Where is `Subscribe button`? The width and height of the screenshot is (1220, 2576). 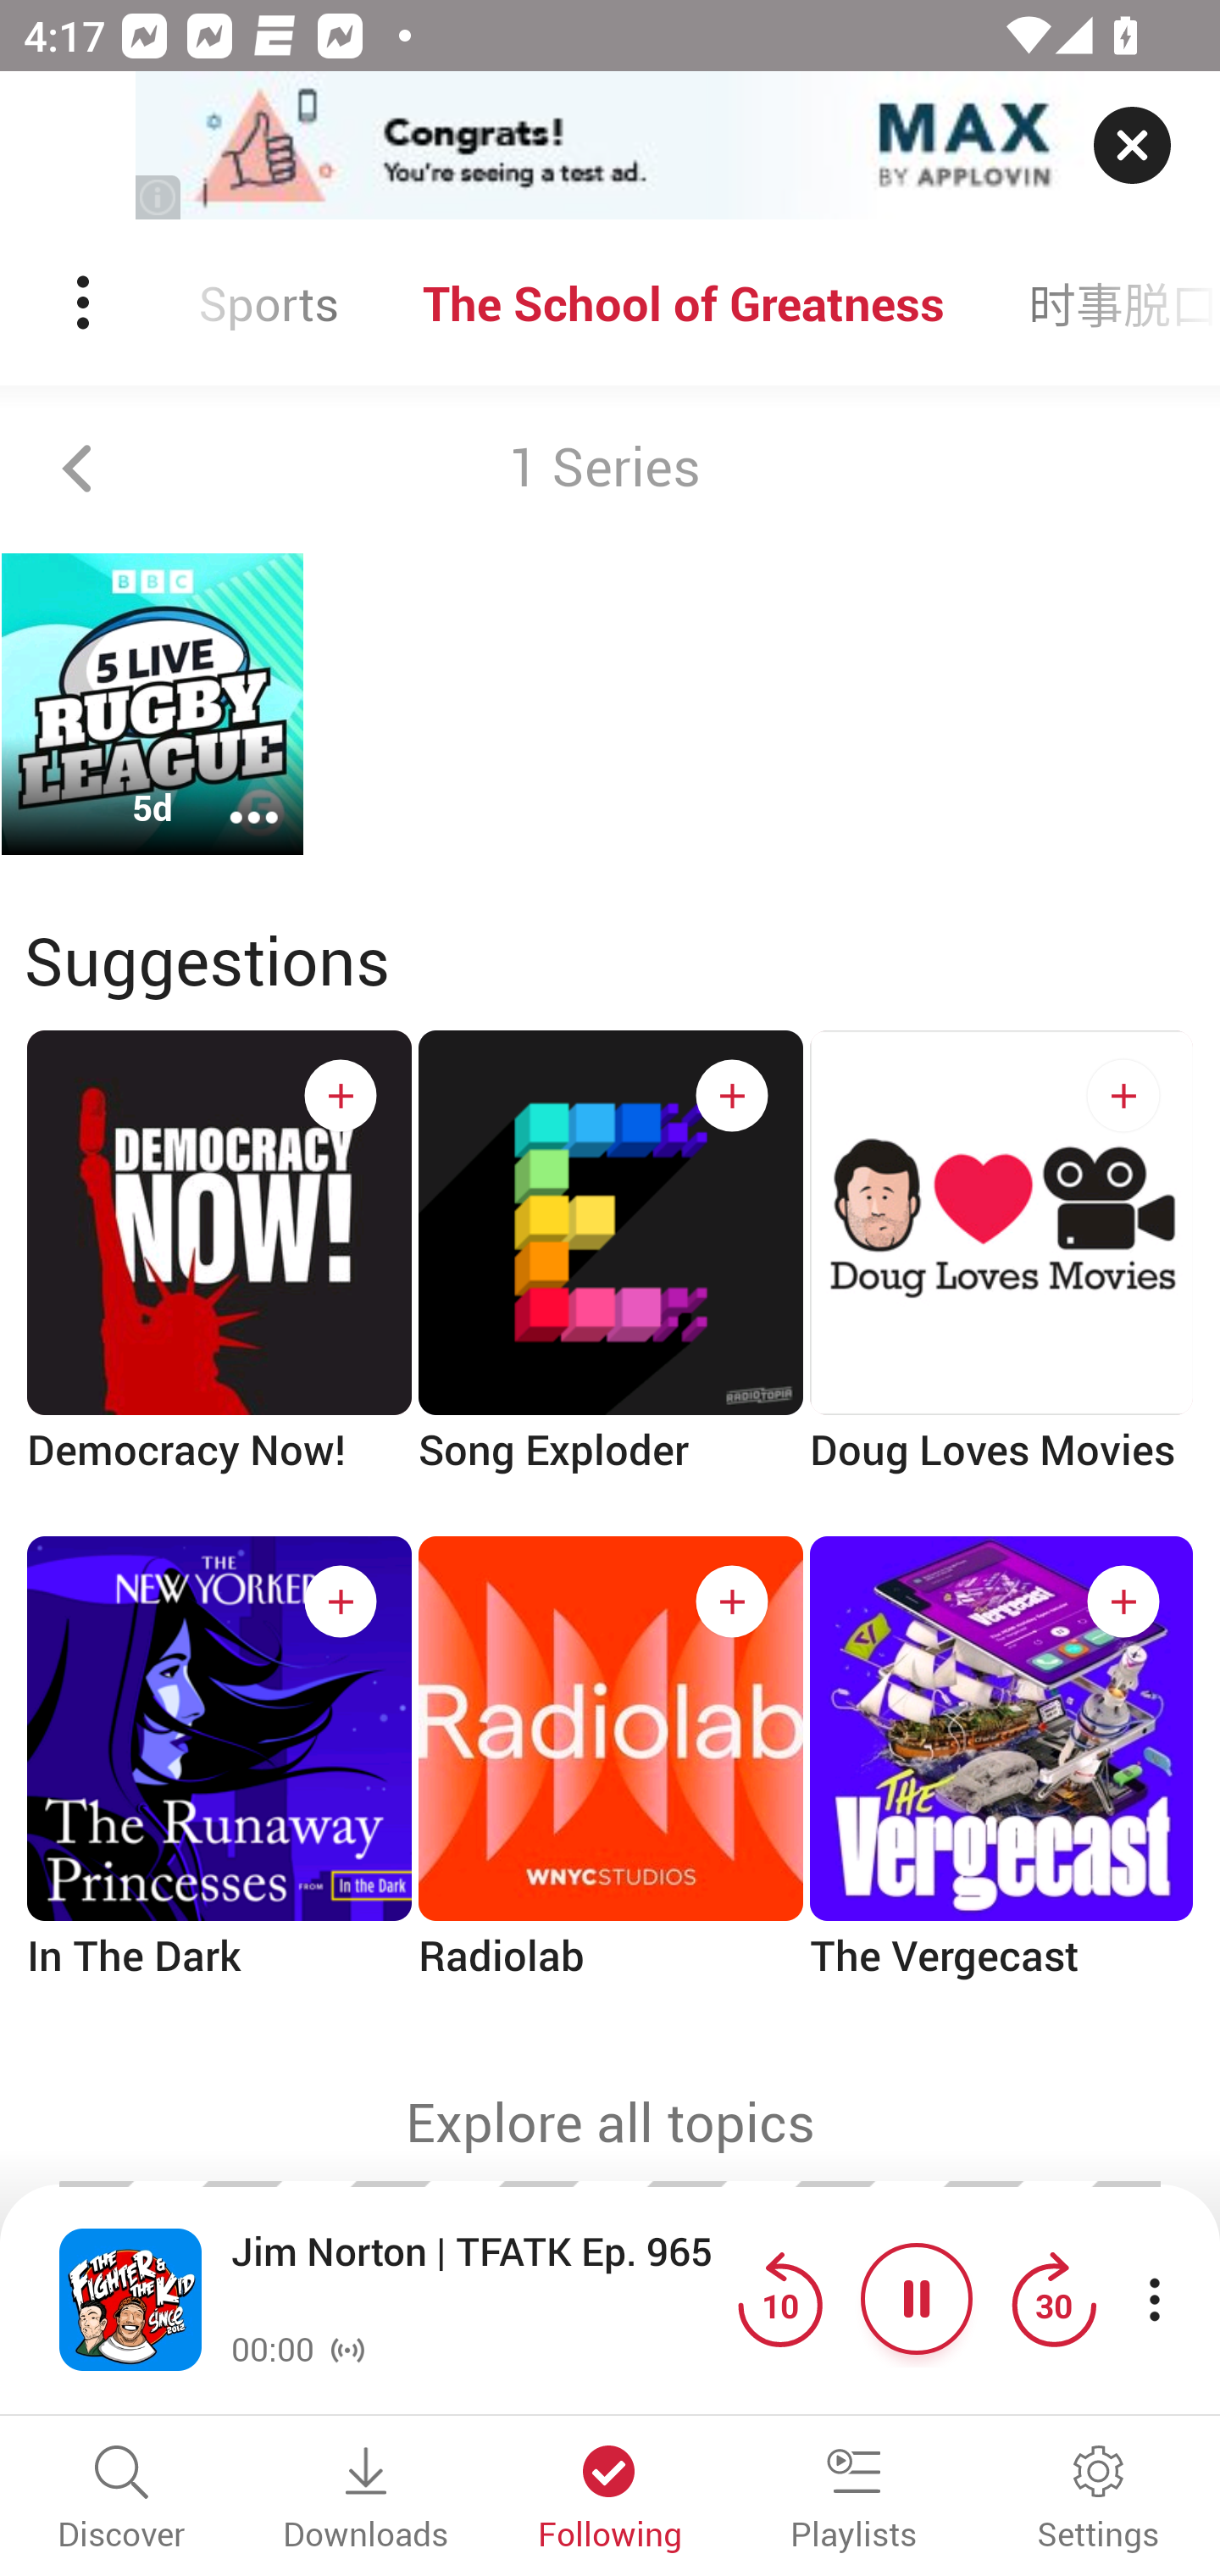
Subscribe button is located at coordinates (732, 1602).